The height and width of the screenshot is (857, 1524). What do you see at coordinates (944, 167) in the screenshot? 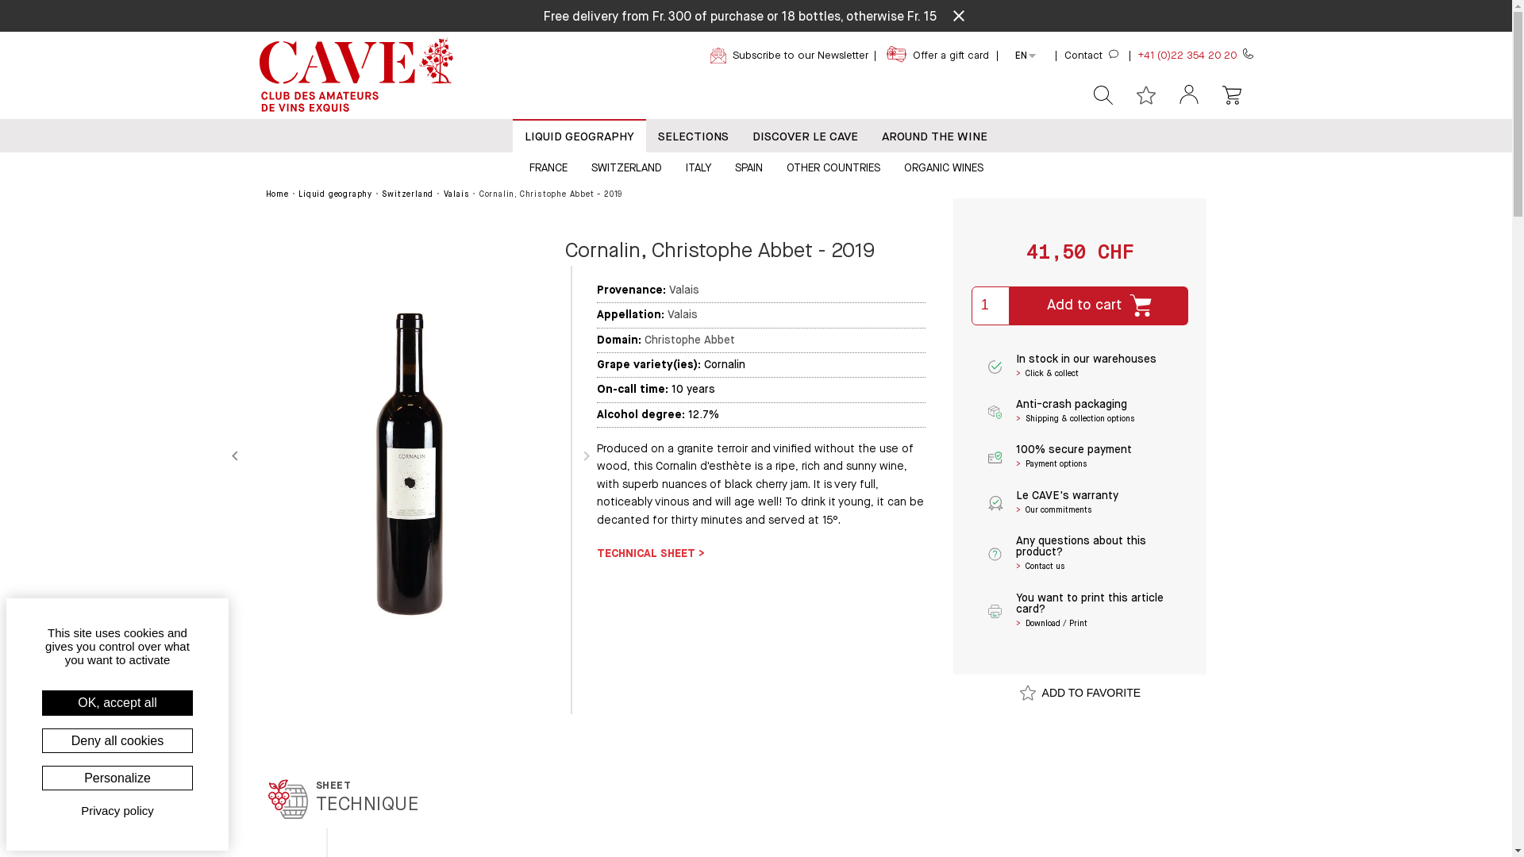
I see `ORGANIC WINES` at bounding box center [944, 167].